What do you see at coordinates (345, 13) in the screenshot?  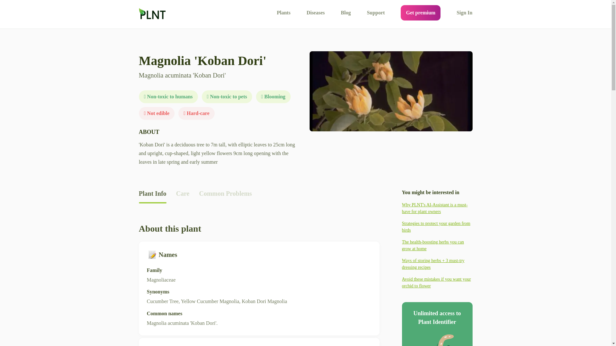 I see `Blog` at bounding box center [345, 13].